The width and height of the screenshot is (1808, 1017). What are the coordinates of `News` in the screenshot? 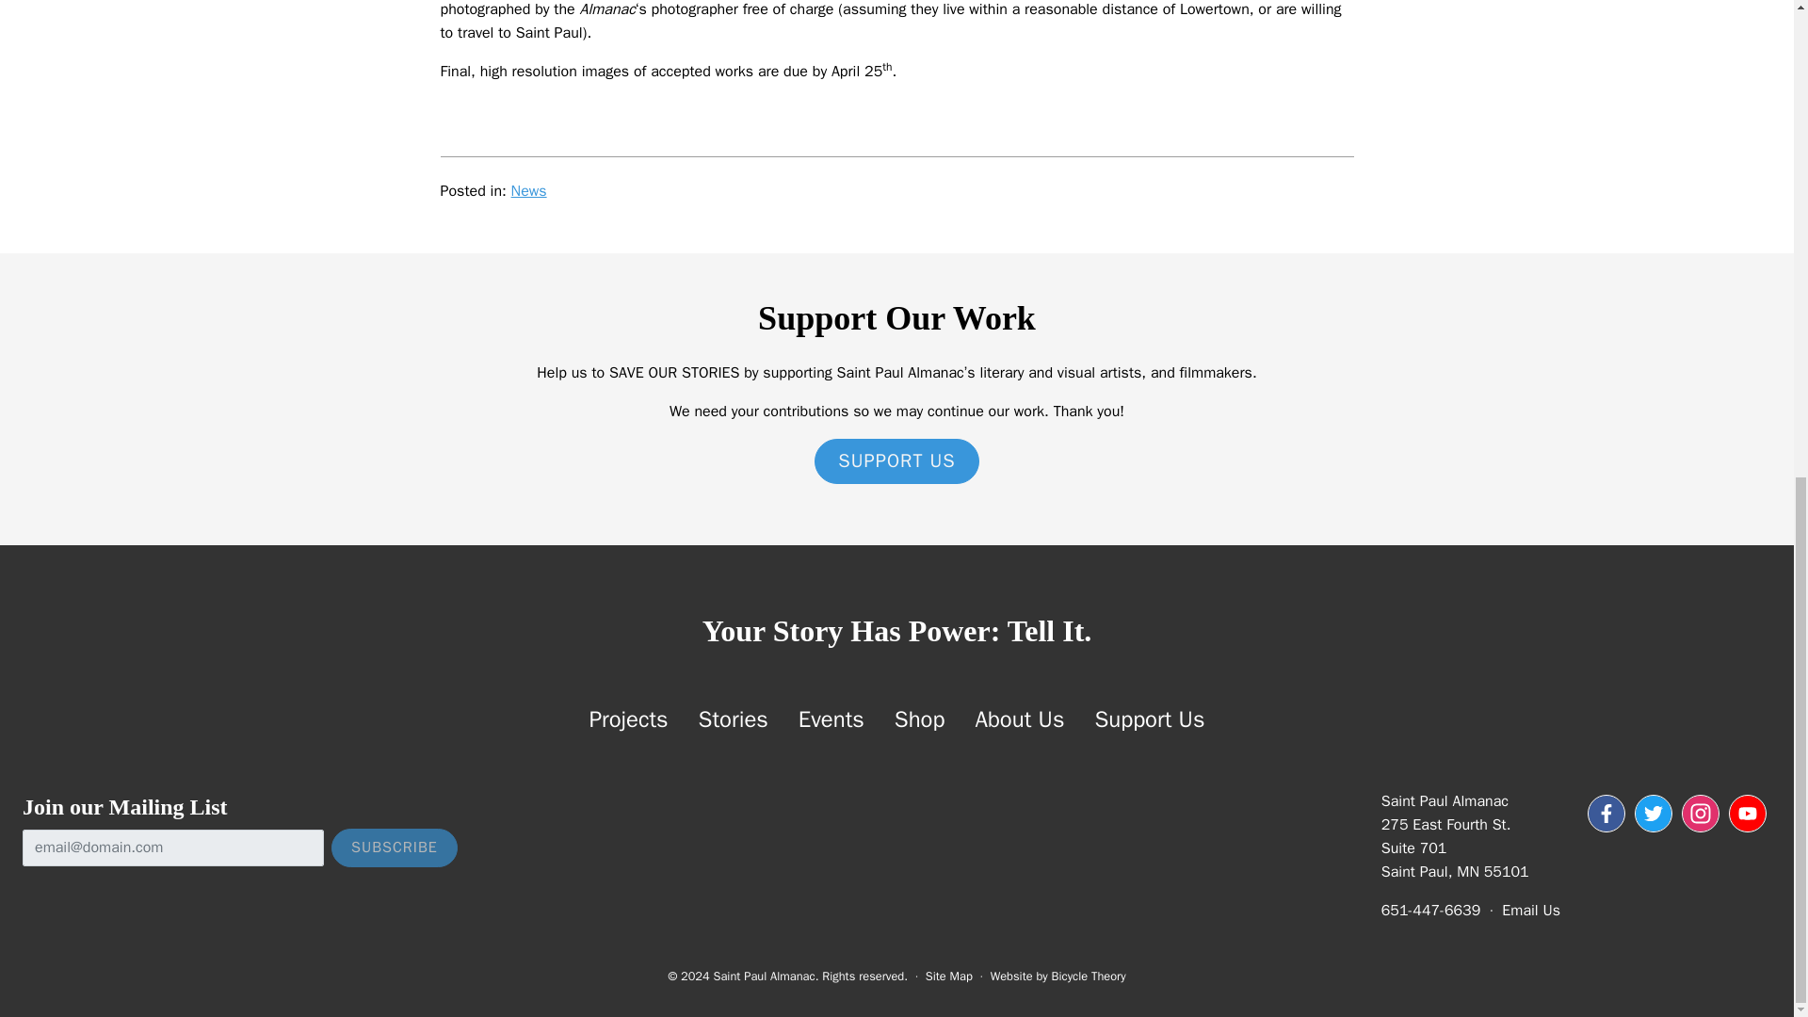 It's located at (529, 190).